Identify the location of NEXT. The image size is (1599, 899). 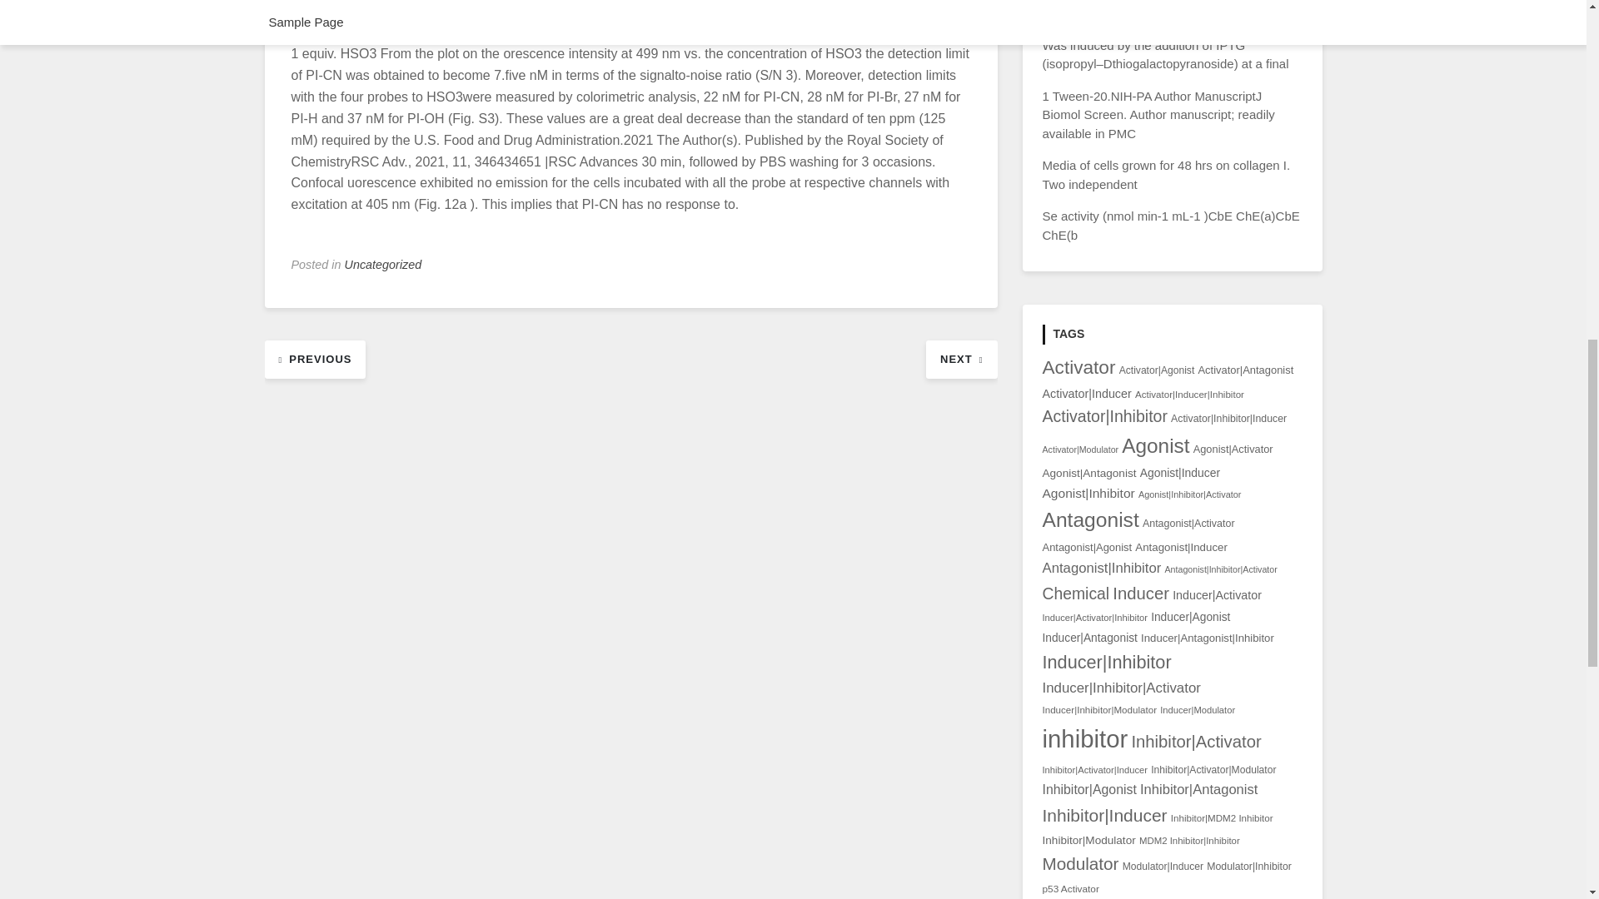
(961, 358).